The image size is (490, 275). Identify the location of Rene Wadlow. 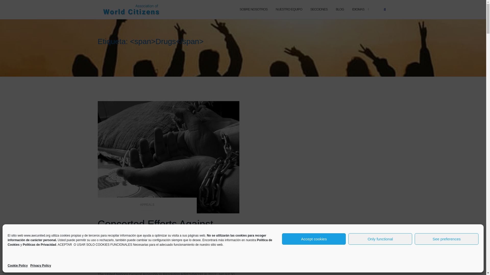
(168, 244).